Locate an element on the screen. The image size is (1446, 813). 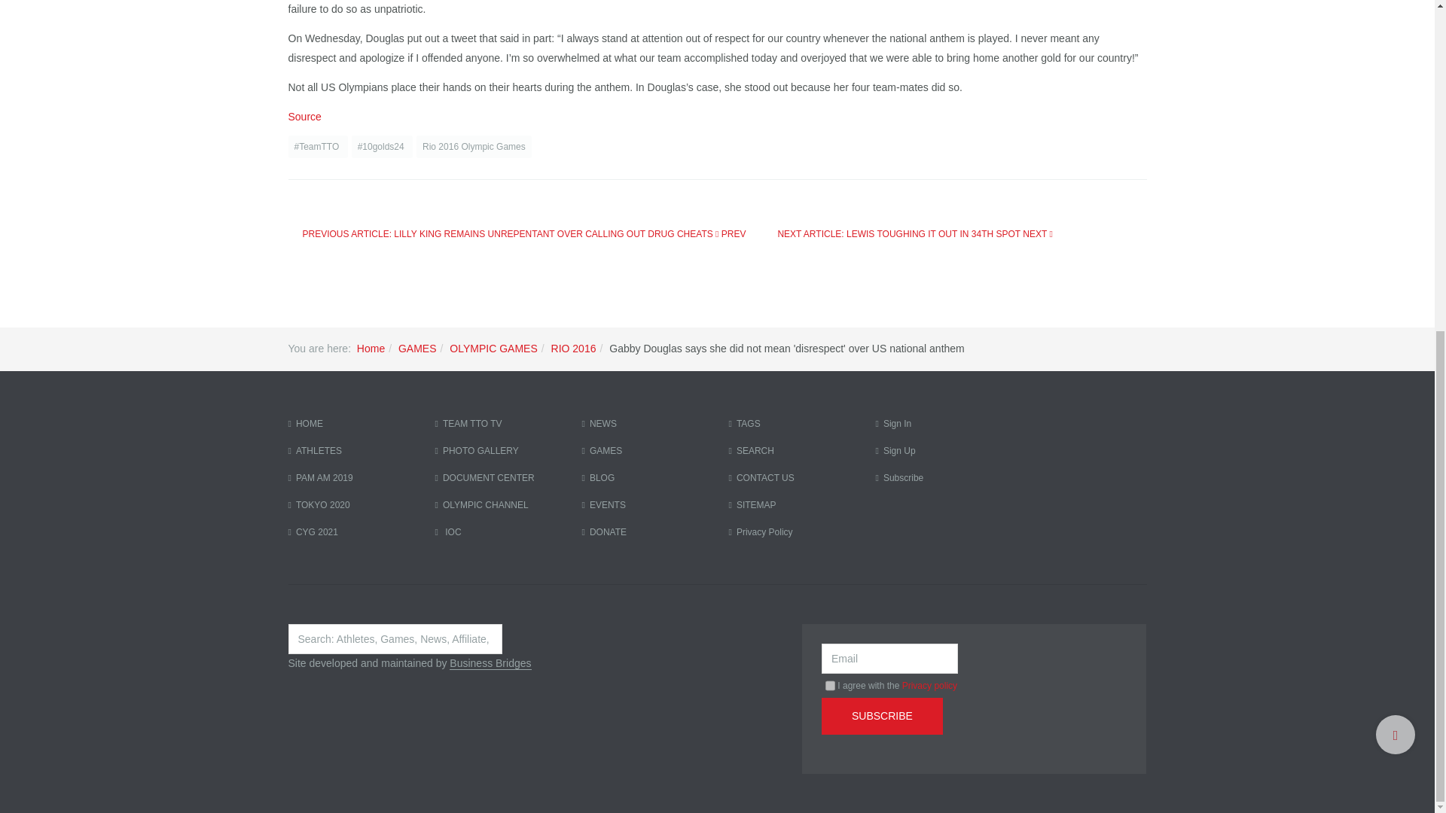
Back to Top is located at coordinates (1396, 181).